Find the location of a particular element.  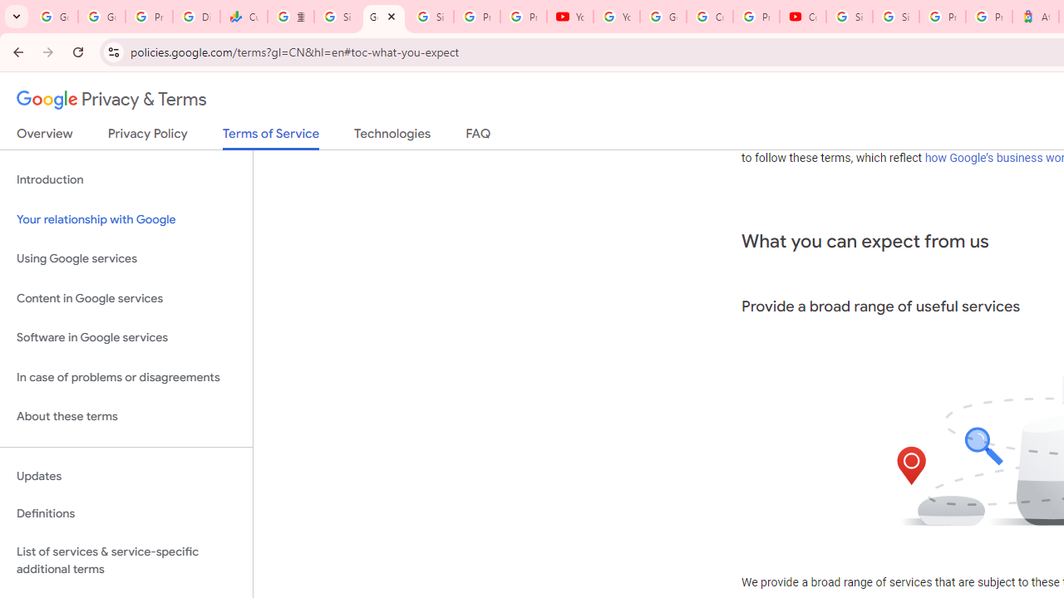

Sign in - Google Accounts is located at coordinates (895, 17).